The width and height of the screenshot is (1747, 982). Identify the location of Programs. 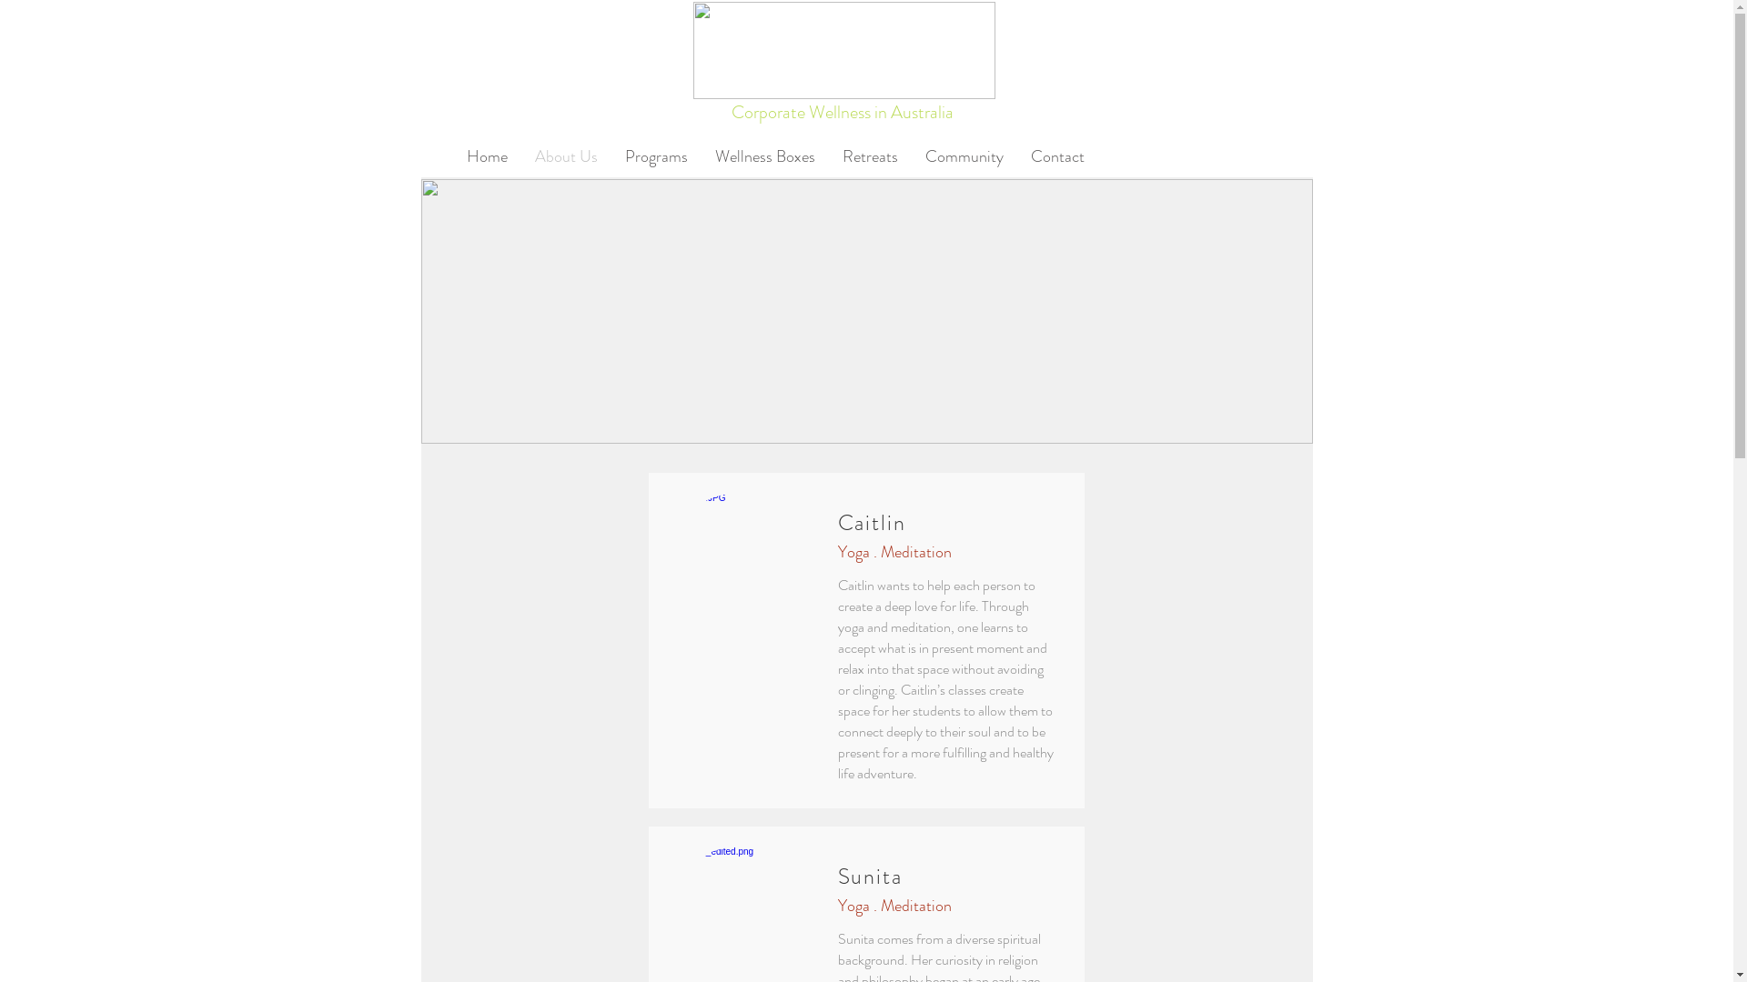
(657, 156).